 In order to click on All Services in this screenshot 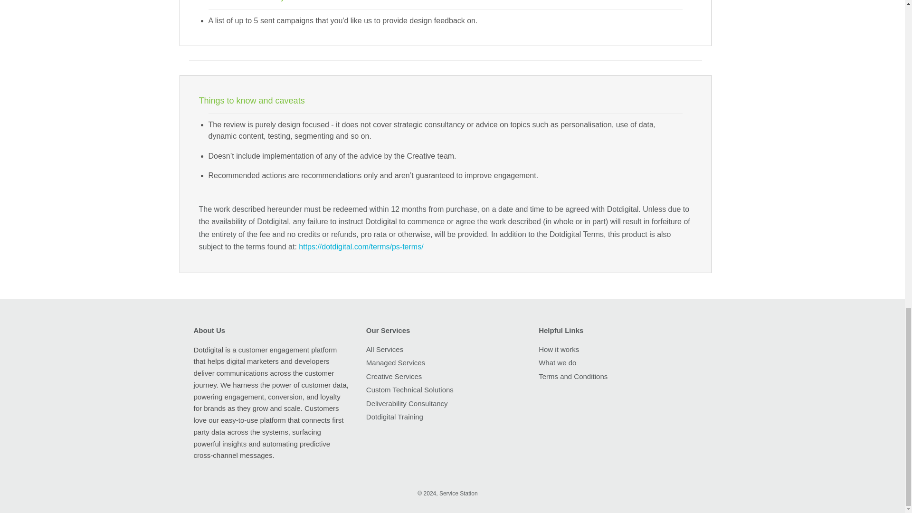, I will do `click(385, 349)`.